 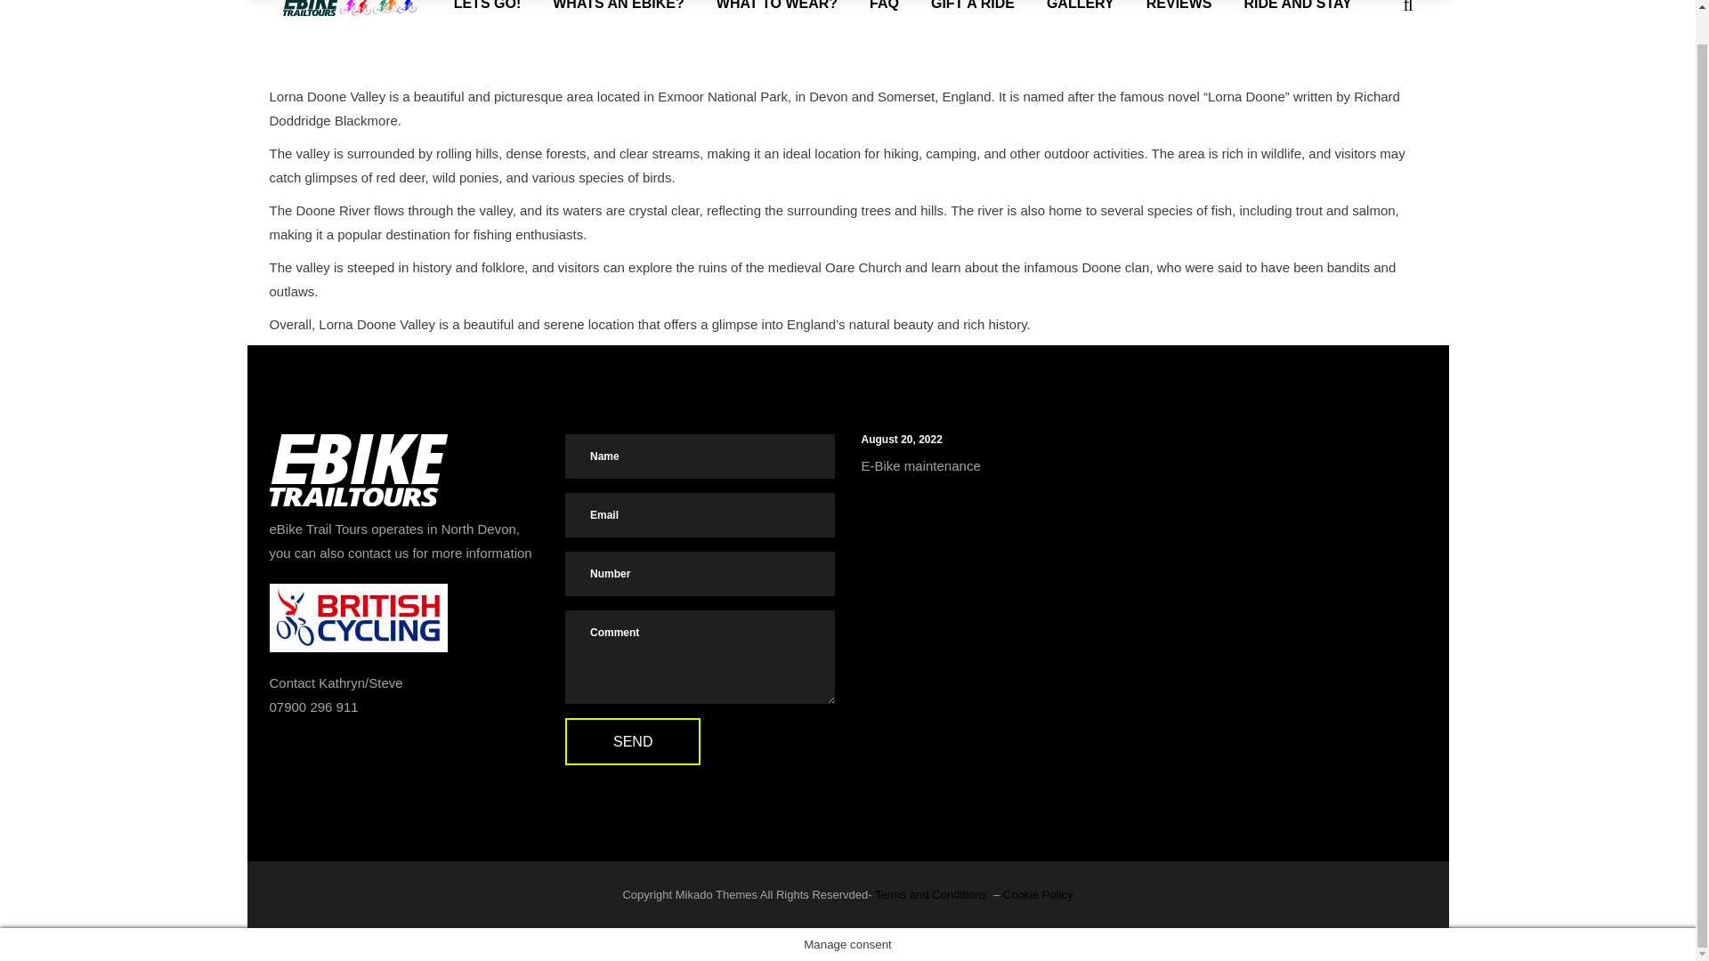 I want to click on RIDE AND STAY, so click(x=1298, y=20).